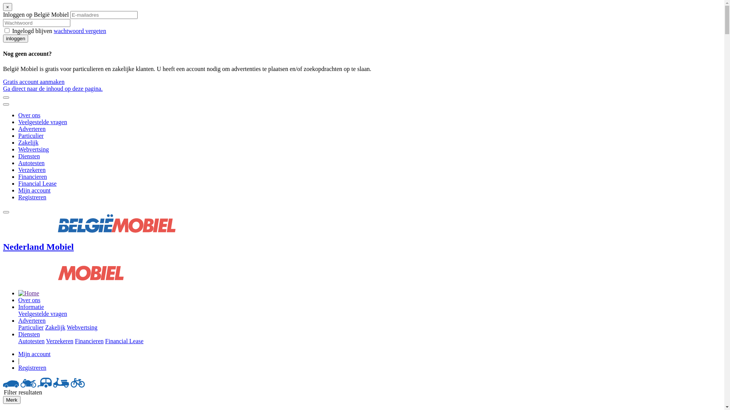 This screenshot has width=730, height=410. Describe the element at coordinates (80, 31) in the screenshot. I see `wachtwoord vergeten` at that location.